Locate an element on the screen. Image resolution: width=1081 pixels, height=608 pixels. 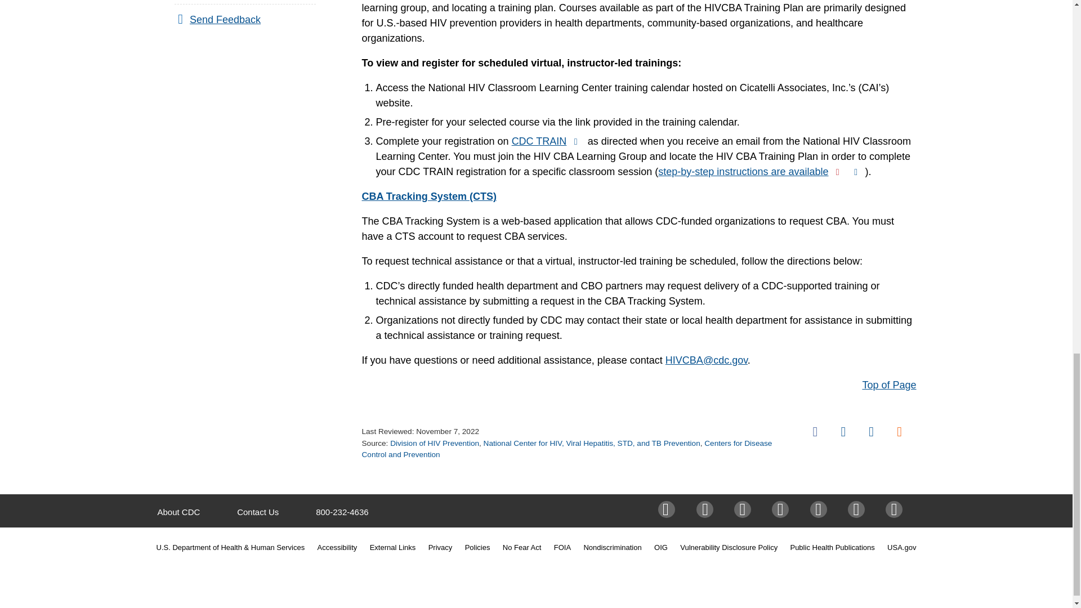
step-by-step instructions are available is located at coordinates (761, 171).